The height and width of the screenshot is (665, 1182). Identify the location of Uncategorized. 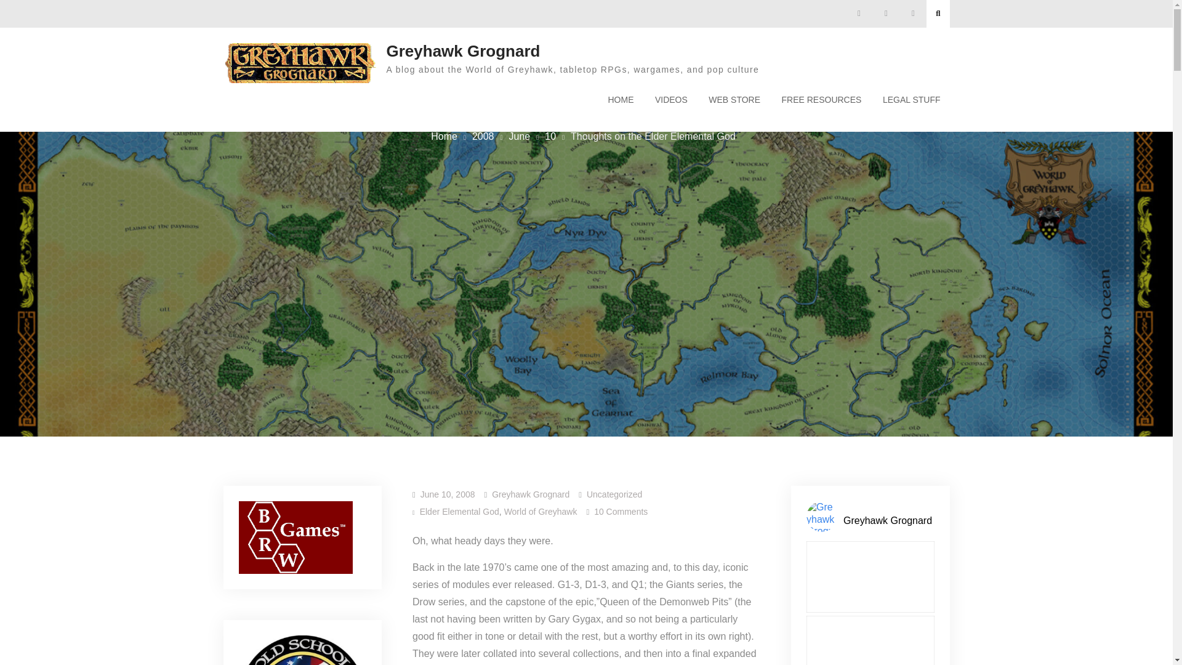
(614, 494).